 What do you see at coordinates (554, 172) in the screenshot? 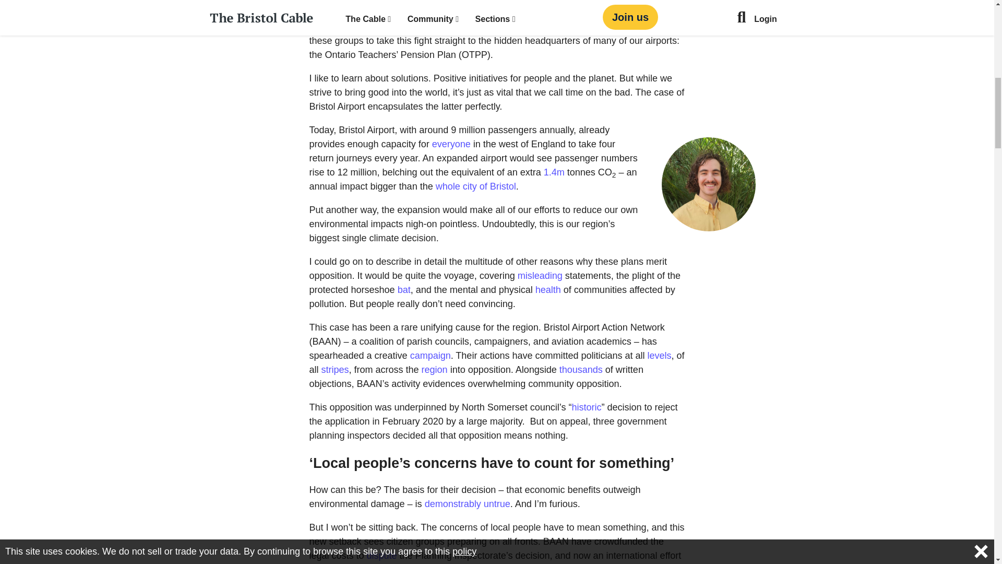
I see `Opens in a new tab` at bounding box center [554, 172].